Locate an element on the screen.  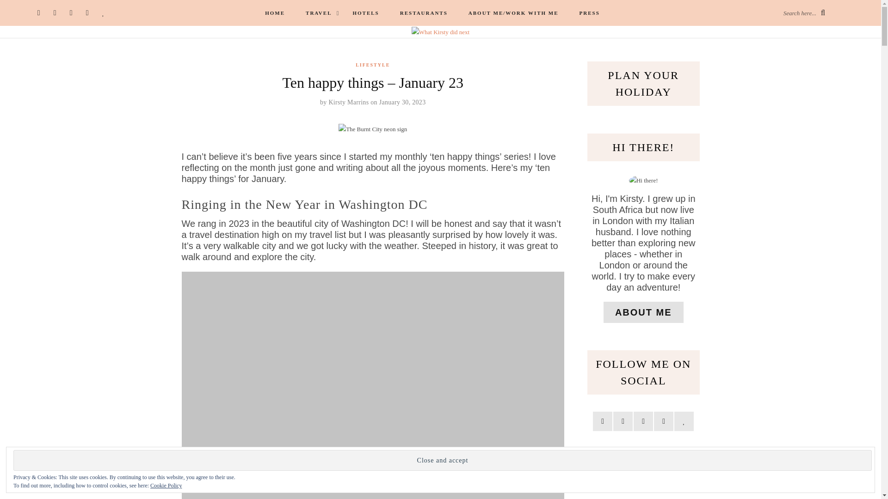
HOTELS is located at coordinates (365, 13).